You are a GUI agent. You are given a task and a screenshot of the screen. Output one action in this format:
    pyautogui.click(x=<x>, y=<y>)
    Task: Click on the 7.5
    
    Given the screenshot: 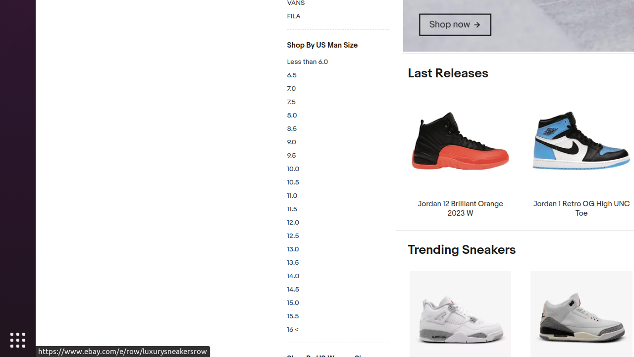 What is the action you would take?
    pyautogui.click(x=338, y=102)
    